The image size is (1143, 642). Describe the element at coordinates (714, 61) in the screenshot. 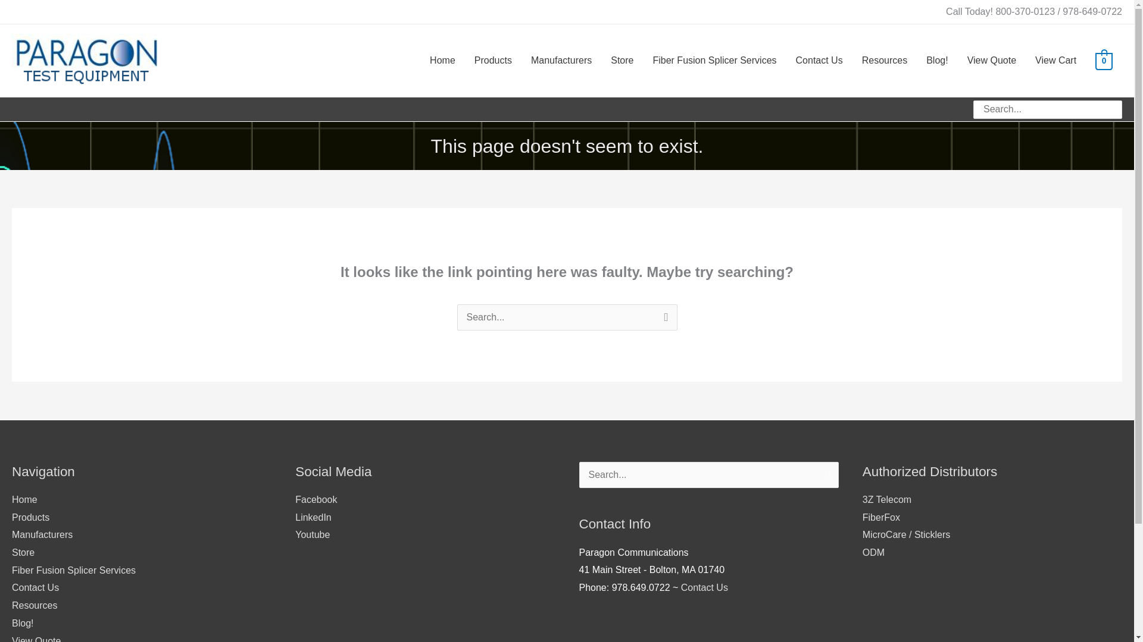

I see `Fiber Fusion Splicer Services` at that location.